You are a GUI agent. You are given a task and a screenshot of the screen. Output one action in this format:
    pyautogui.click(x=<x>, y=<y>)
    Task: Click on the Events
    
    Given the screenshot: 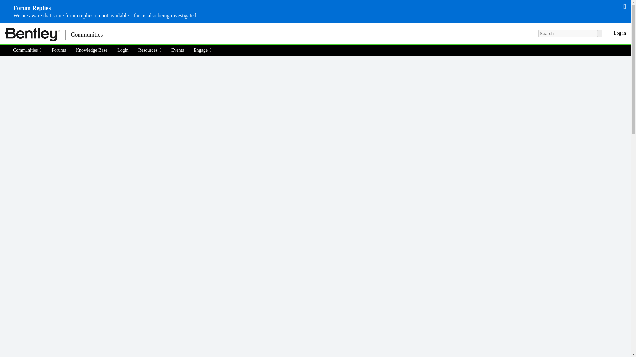 What is the action you would take?
    pyautogui.click(x=178, y=50)
    